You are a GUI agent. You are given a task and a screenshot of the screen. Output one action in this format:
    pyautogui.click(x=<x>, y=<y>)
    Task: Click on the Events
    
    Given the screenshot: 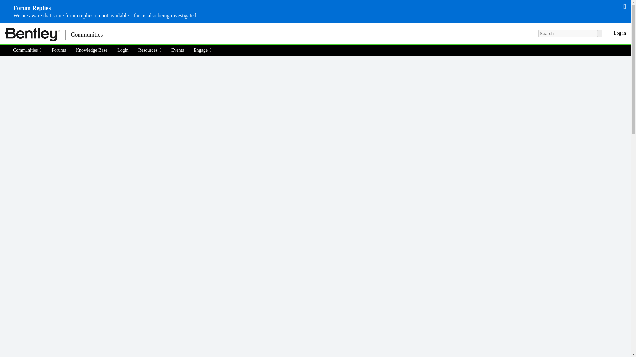 What is the action you would take?
    pyautogui.click(x=178, y=50)
    